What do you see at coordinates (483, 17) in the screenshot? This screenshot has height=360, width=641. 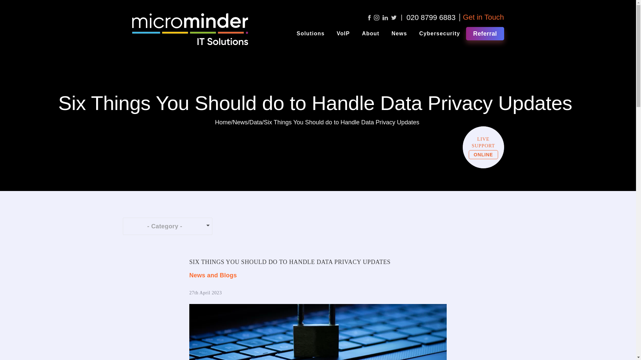 I see `Get in Touch` at bounding box center [483, 17].